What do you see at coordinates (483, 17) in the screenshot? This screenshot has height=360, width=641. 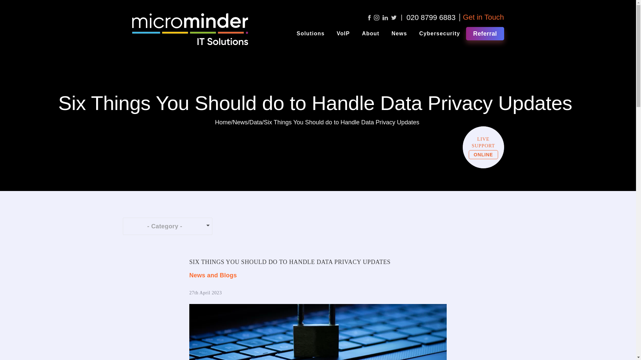 I see `Get in Touch` at bounding box center [483, 17].